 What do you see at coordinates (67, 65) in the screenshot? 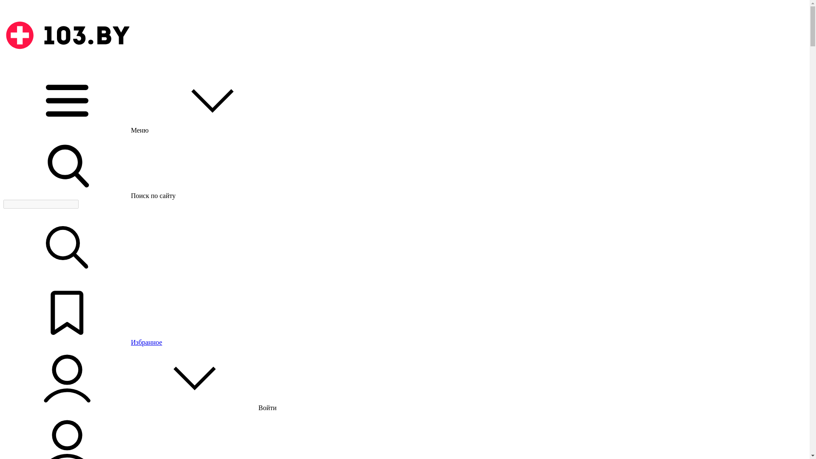
I see `logo` at bounding box center [67, 65].